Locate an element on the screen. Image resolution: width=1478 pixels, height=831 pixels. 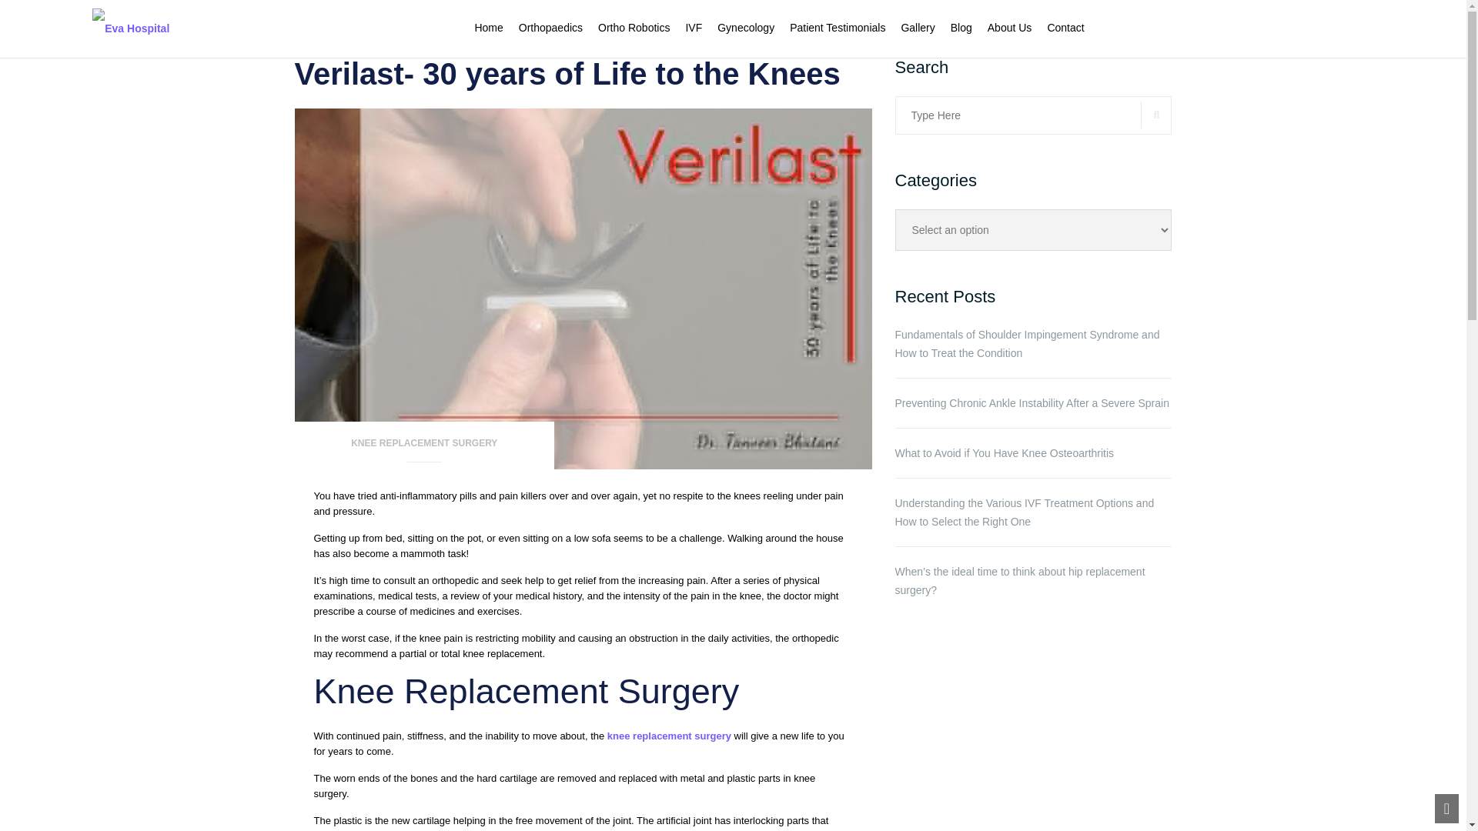
Ortho Robotics is located at coordinates (634, 28).